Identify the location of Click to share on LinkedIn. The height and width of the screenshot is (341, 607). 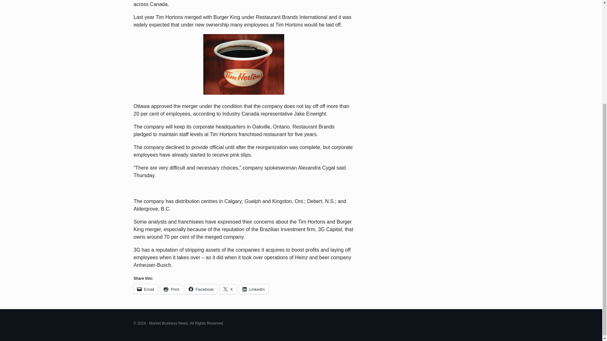
(254, 289).